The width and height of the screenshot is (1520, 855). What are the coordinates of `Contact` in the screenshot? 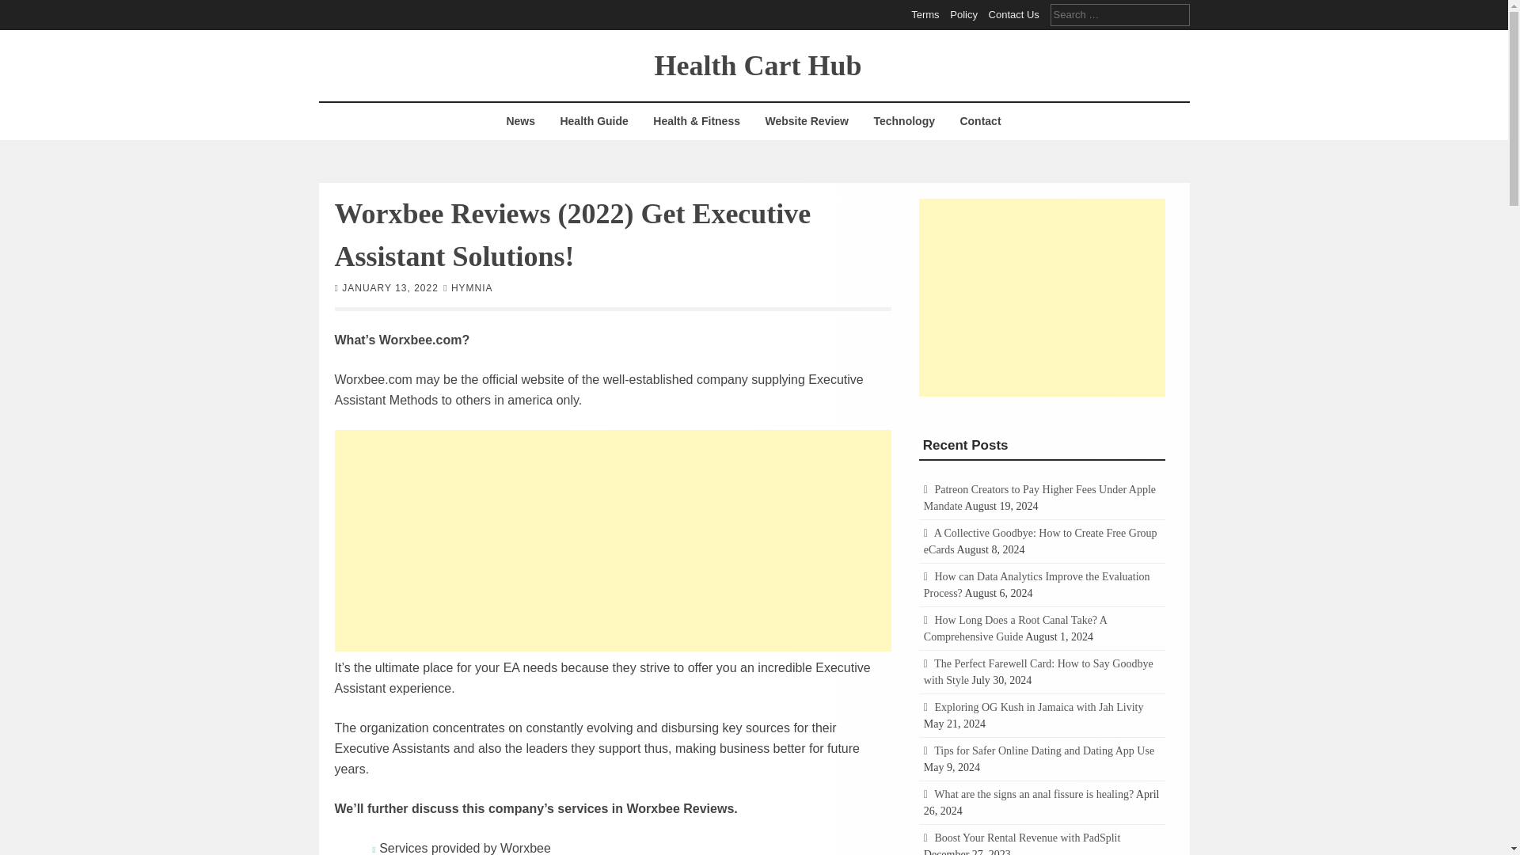 It's located at (979, 121).